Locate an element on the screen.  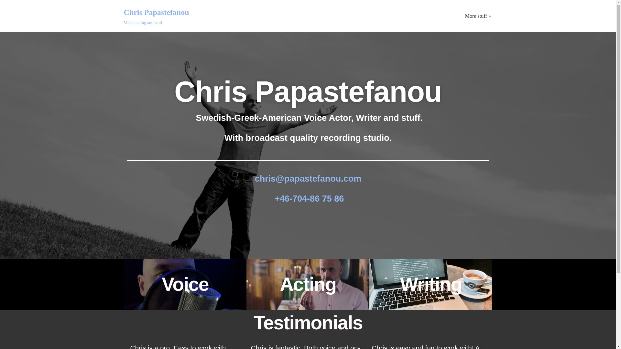
Skip to content is located at coordinates (431, 284).